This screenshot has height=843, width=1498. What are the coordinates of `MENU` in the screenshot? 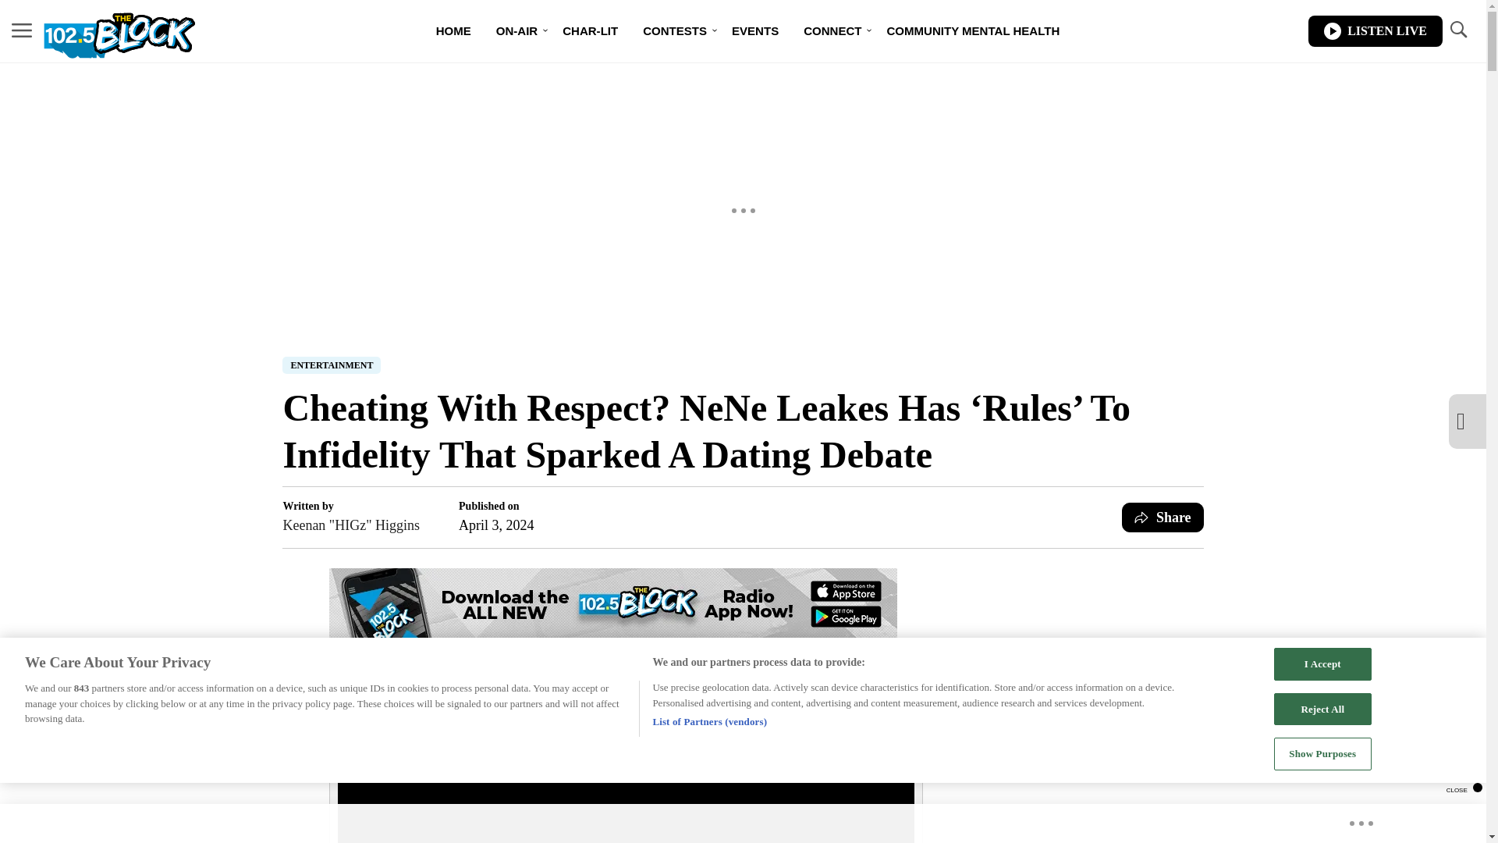 It's located at (22, 31).